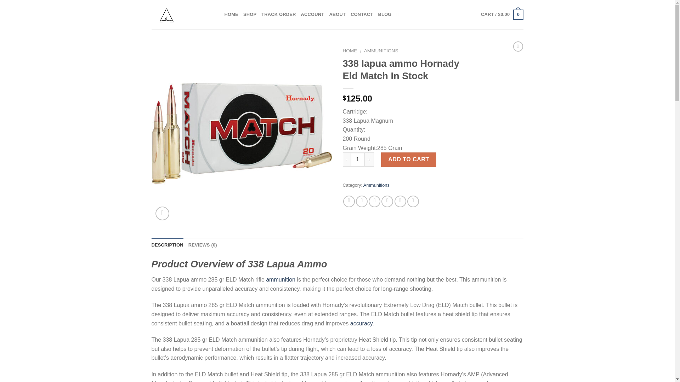 The height and width of the screenshot is (382, 680). What do you see at coordinates (409, 159) in the screenshot?
I see `ADD TO CART` at bounding box center [409, 159].